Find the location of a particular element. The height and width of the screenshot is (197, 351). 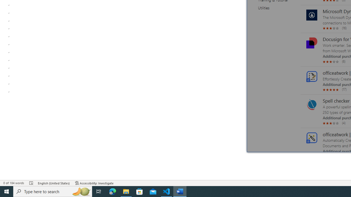

Word - 1 running window is located at coordinates (180, 192).